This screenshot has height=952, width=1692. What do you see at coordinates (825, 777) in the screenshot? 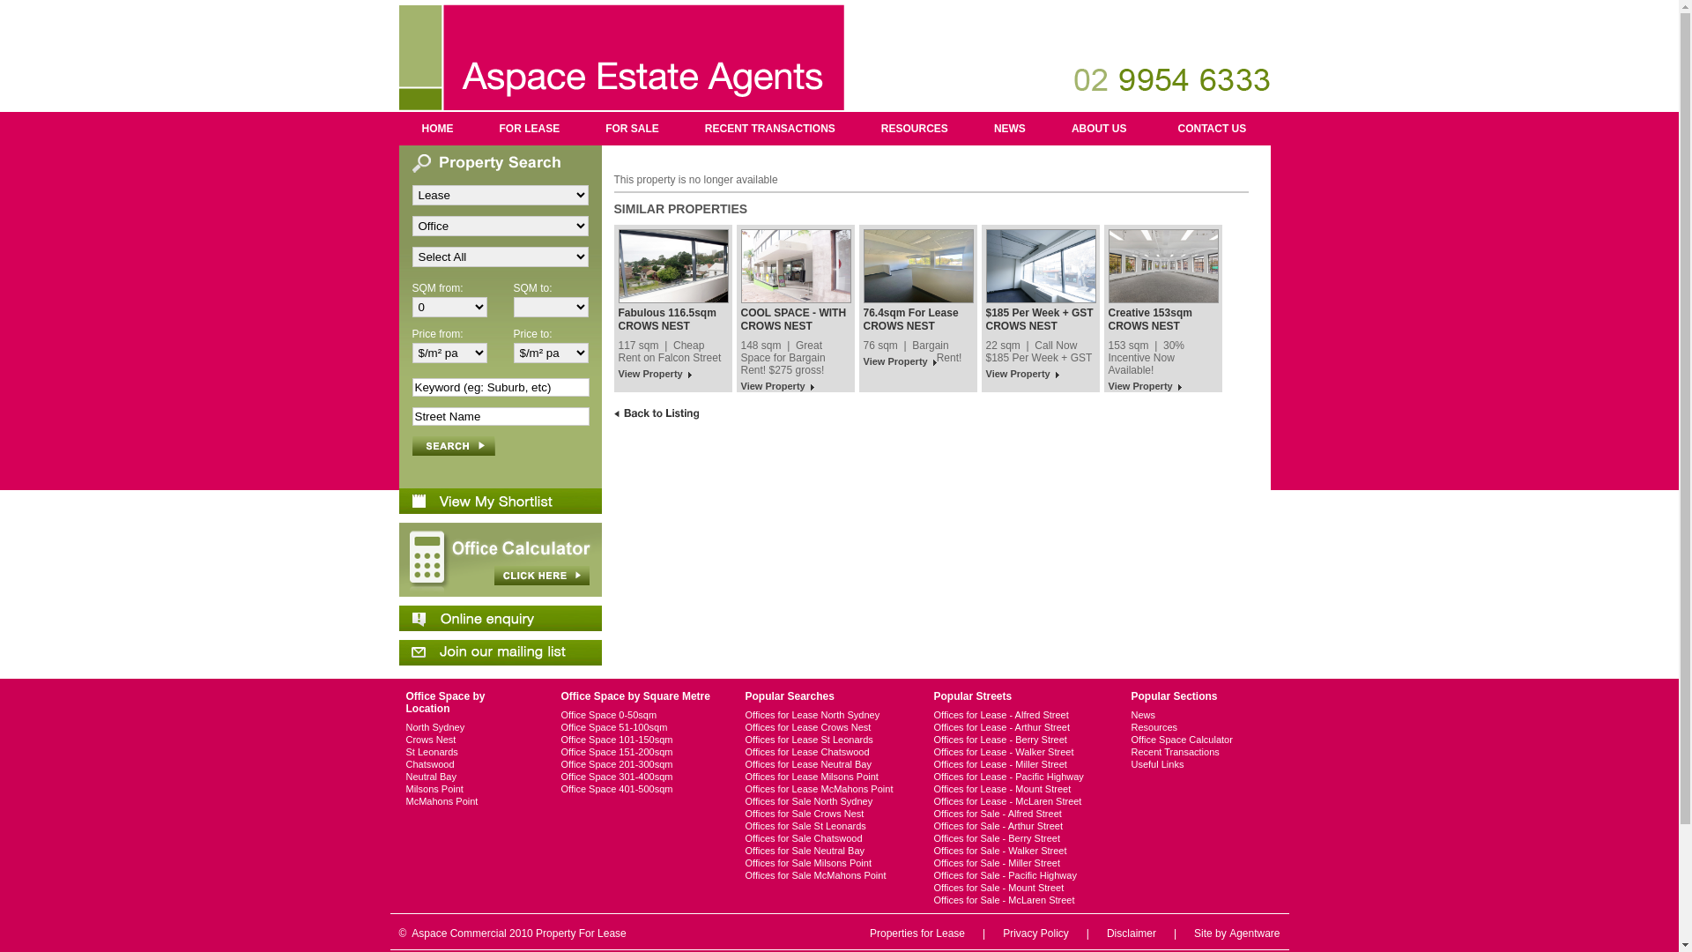
I see `Offices for Lease Milsons Point` at bounding box center [825, 777].